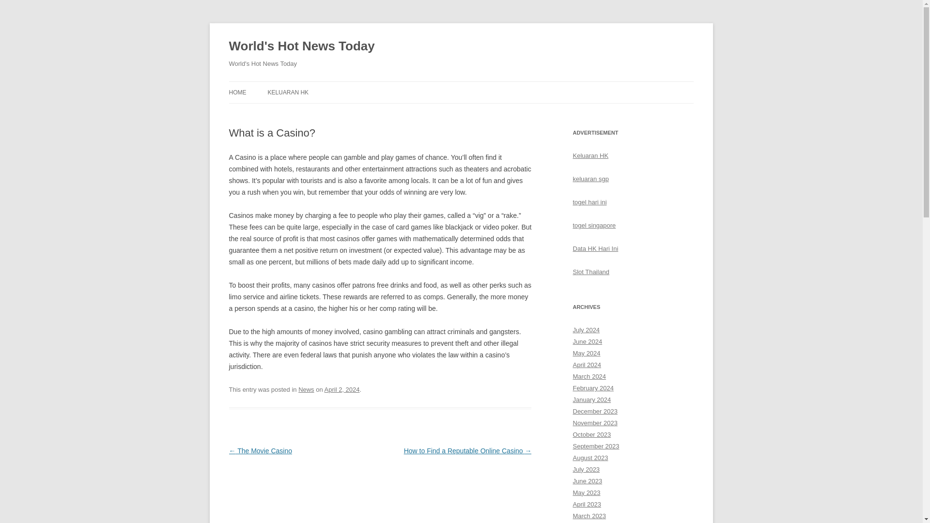 The width and height of the screenshot is (930, 523). What do you see at coordinates (301, 46) in the screenshot?
I see `World's Hot News Today` at bounding box center [301, 46].